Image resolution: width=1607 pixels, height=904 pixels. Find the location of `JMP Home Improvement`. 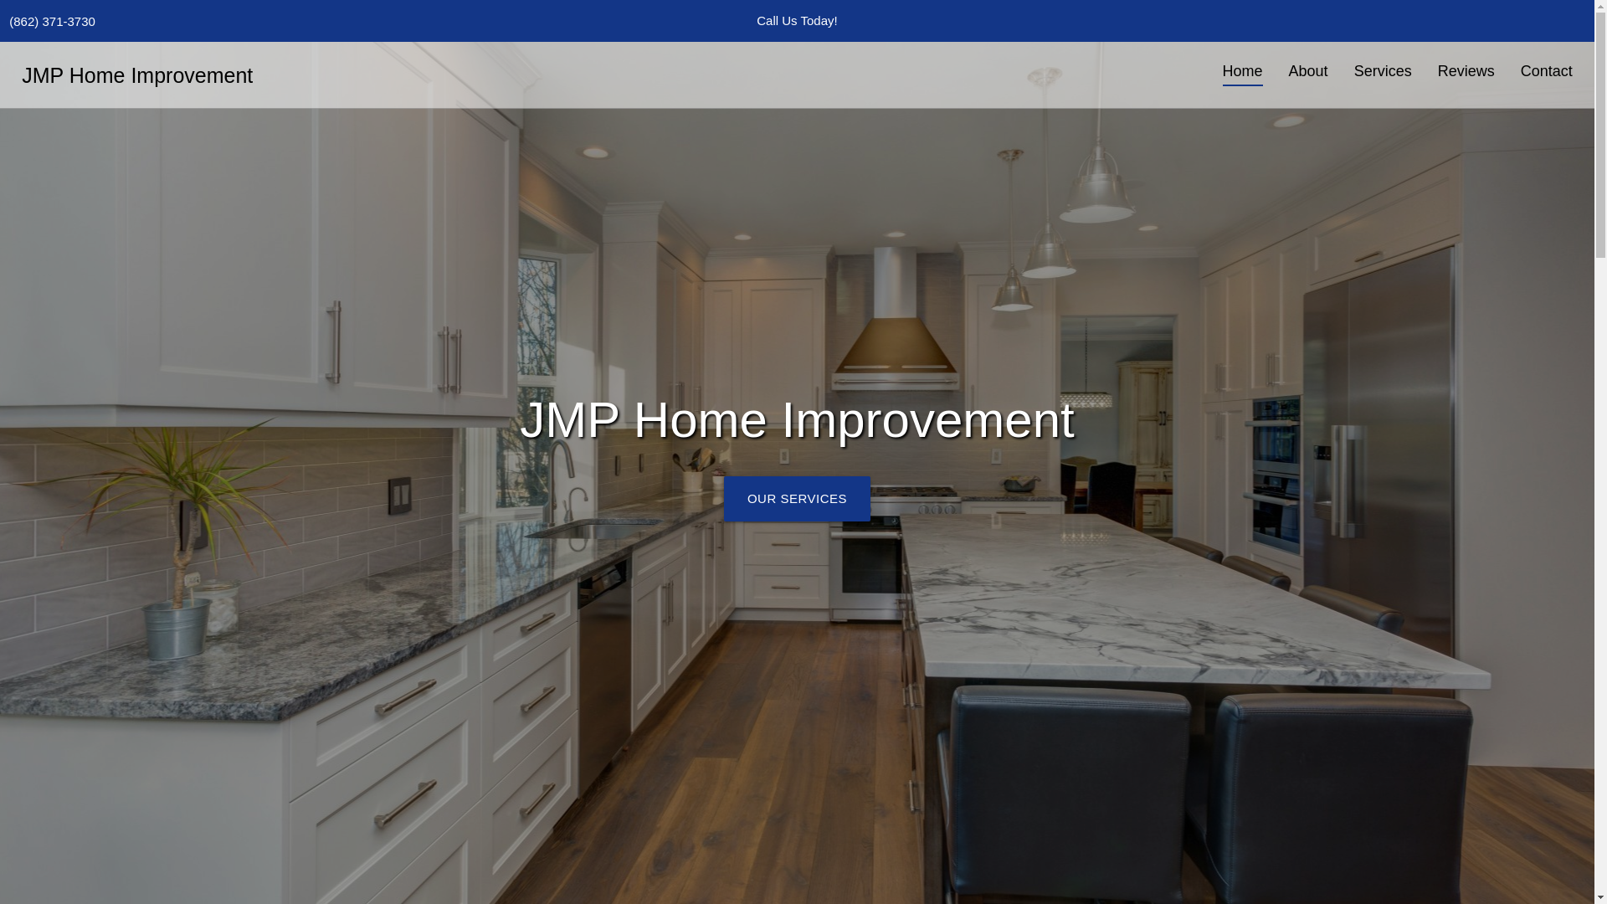

JMP Home Improvement is located at coordinates (131, 75).